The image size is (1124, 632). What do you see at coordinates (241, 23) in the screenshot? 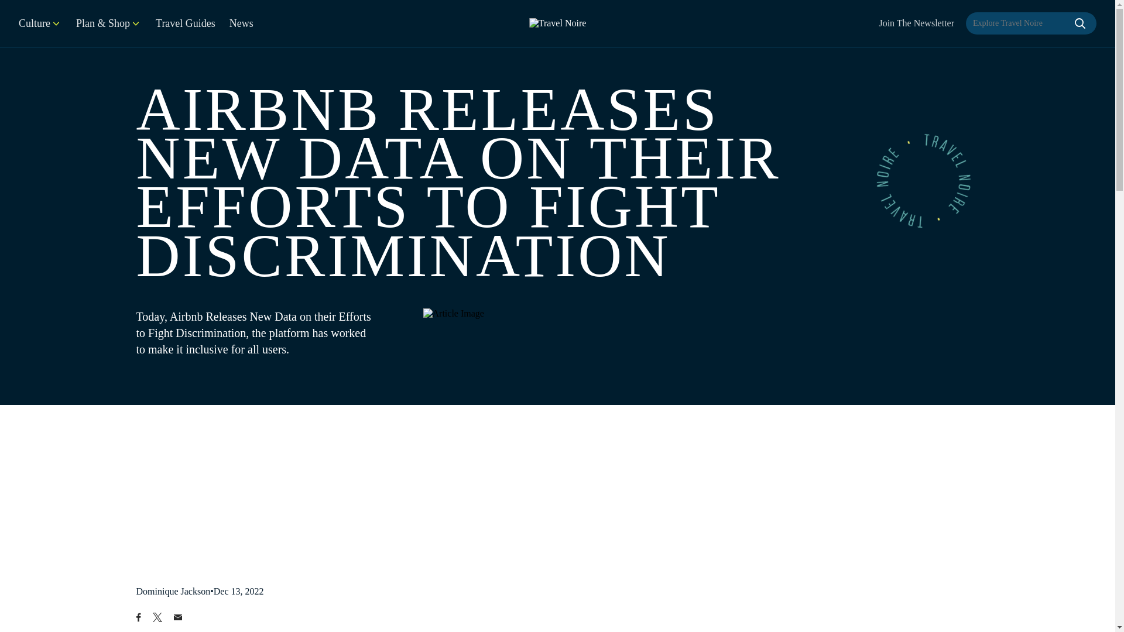
I see `News` at bounding box center [241, 23].